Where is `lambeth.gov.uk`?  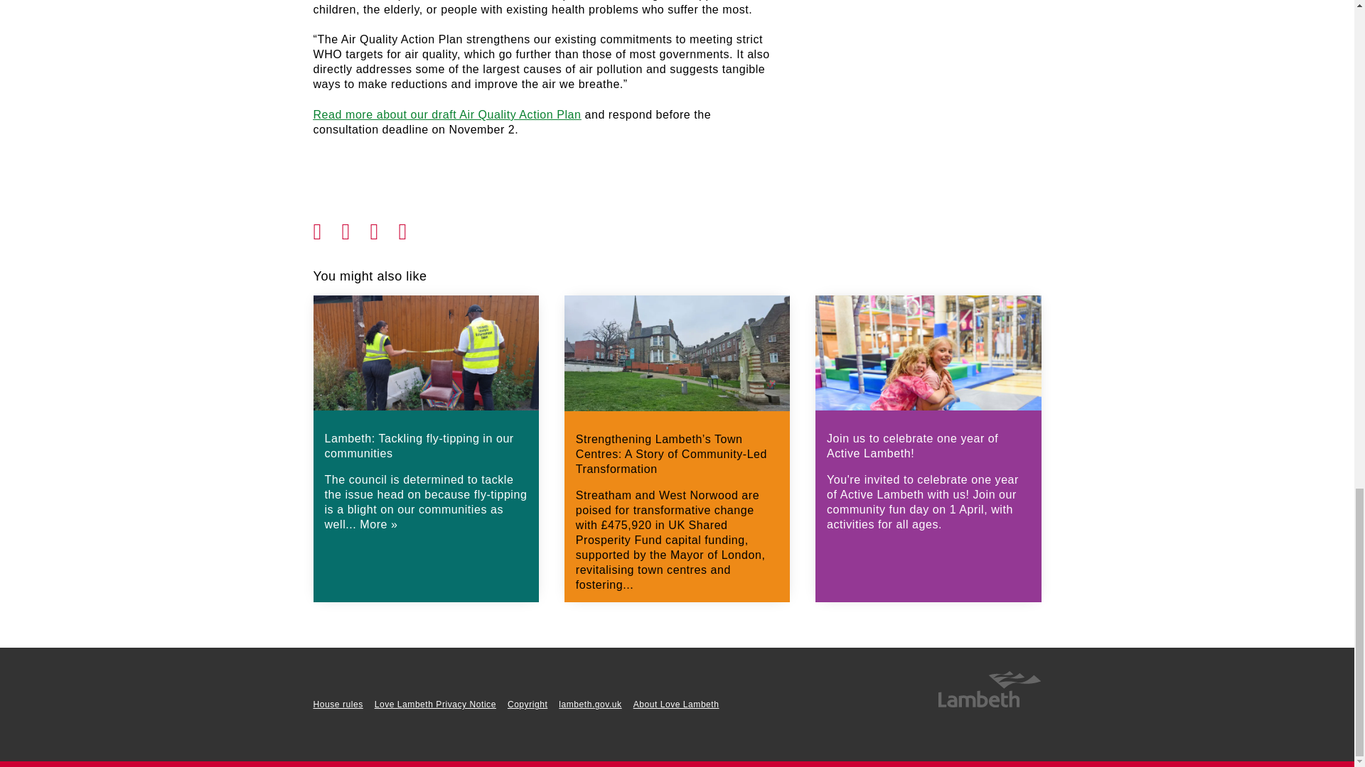
lambeth.gov.uk is located at coordinates (589, 705).